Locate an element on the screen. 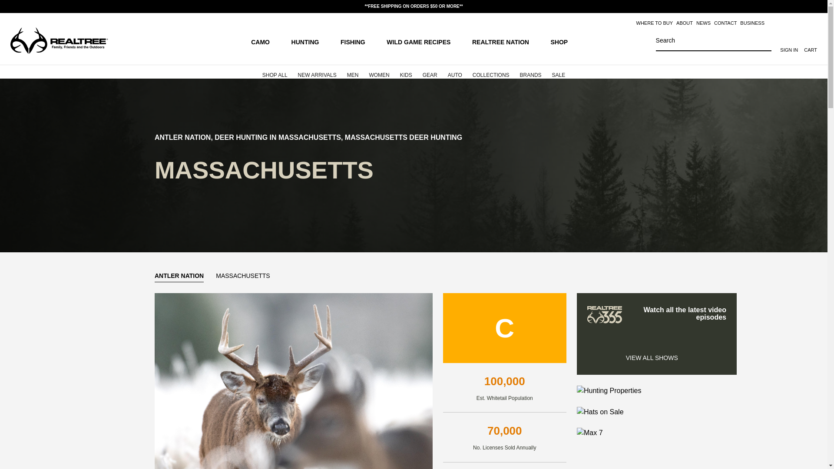 The width and height of the screenshot is (834, 469). BUSINESS is located at coordinates (752, 23).